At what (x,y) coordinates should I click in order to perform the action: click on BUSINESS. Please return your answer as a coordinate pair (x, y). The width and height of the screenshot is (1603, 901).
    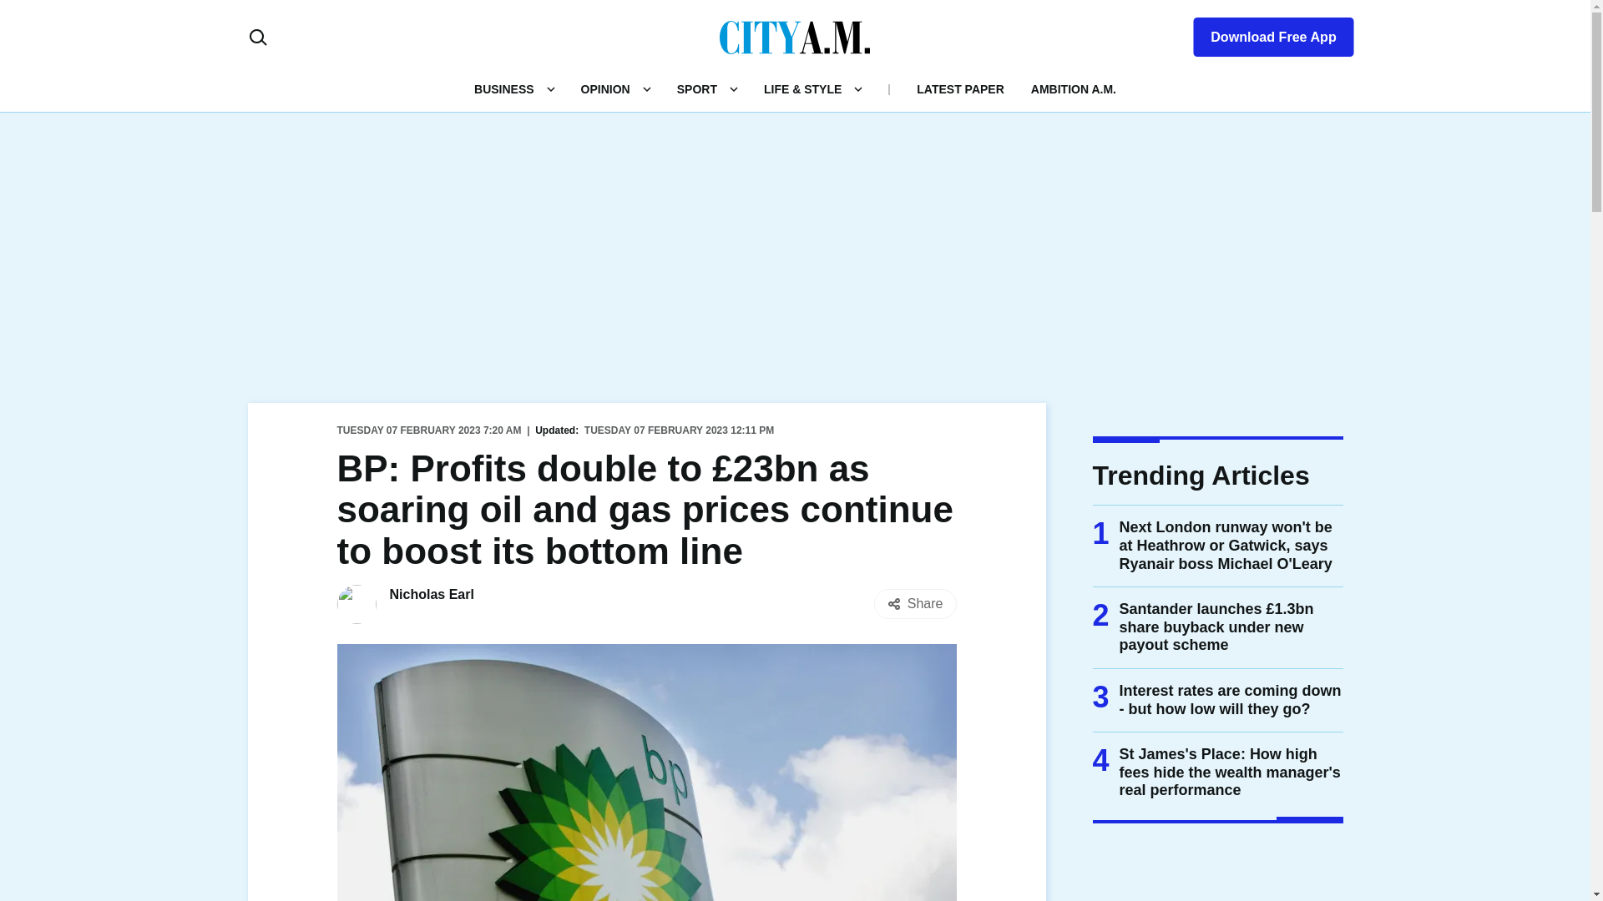
    Looking at the image, I should click on (504, 88).